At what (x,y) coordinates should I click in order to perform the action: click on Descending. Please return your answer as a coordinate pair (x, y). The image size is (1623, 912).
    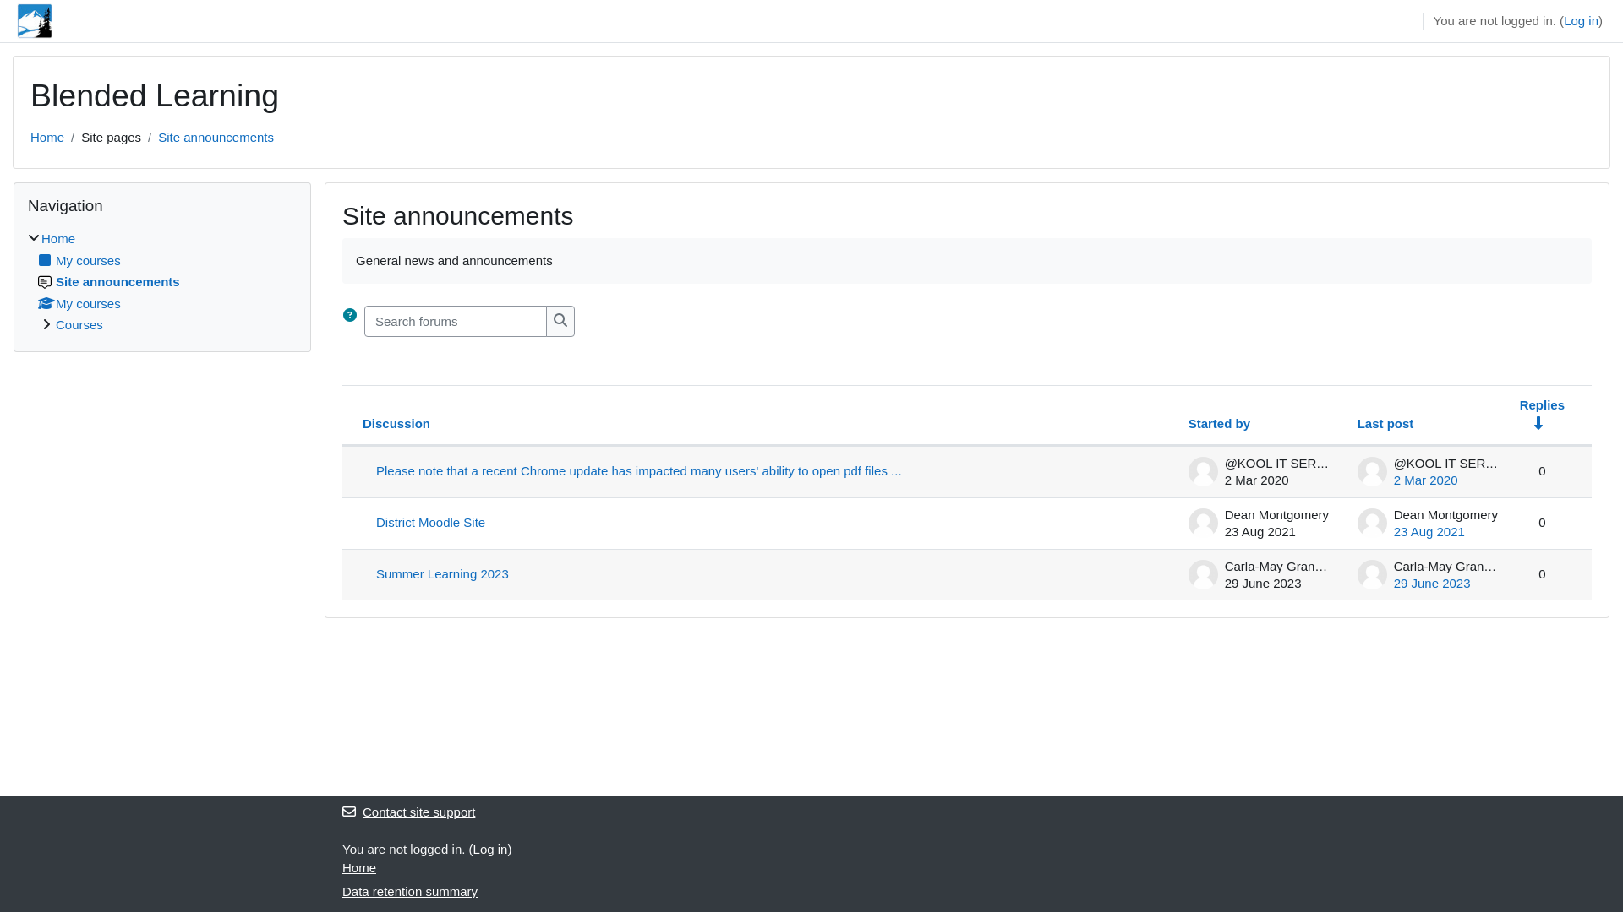
    Looking at the image, I should click on (1538, 422).